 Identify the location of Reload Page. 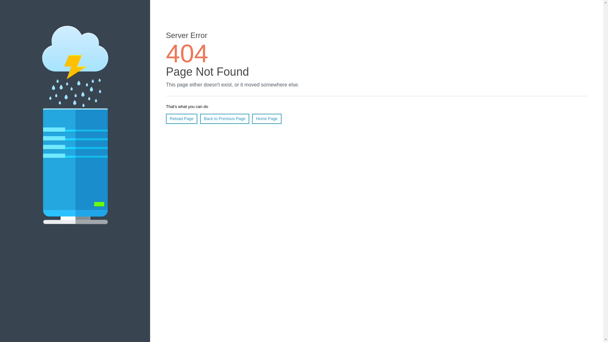
(182, 119).